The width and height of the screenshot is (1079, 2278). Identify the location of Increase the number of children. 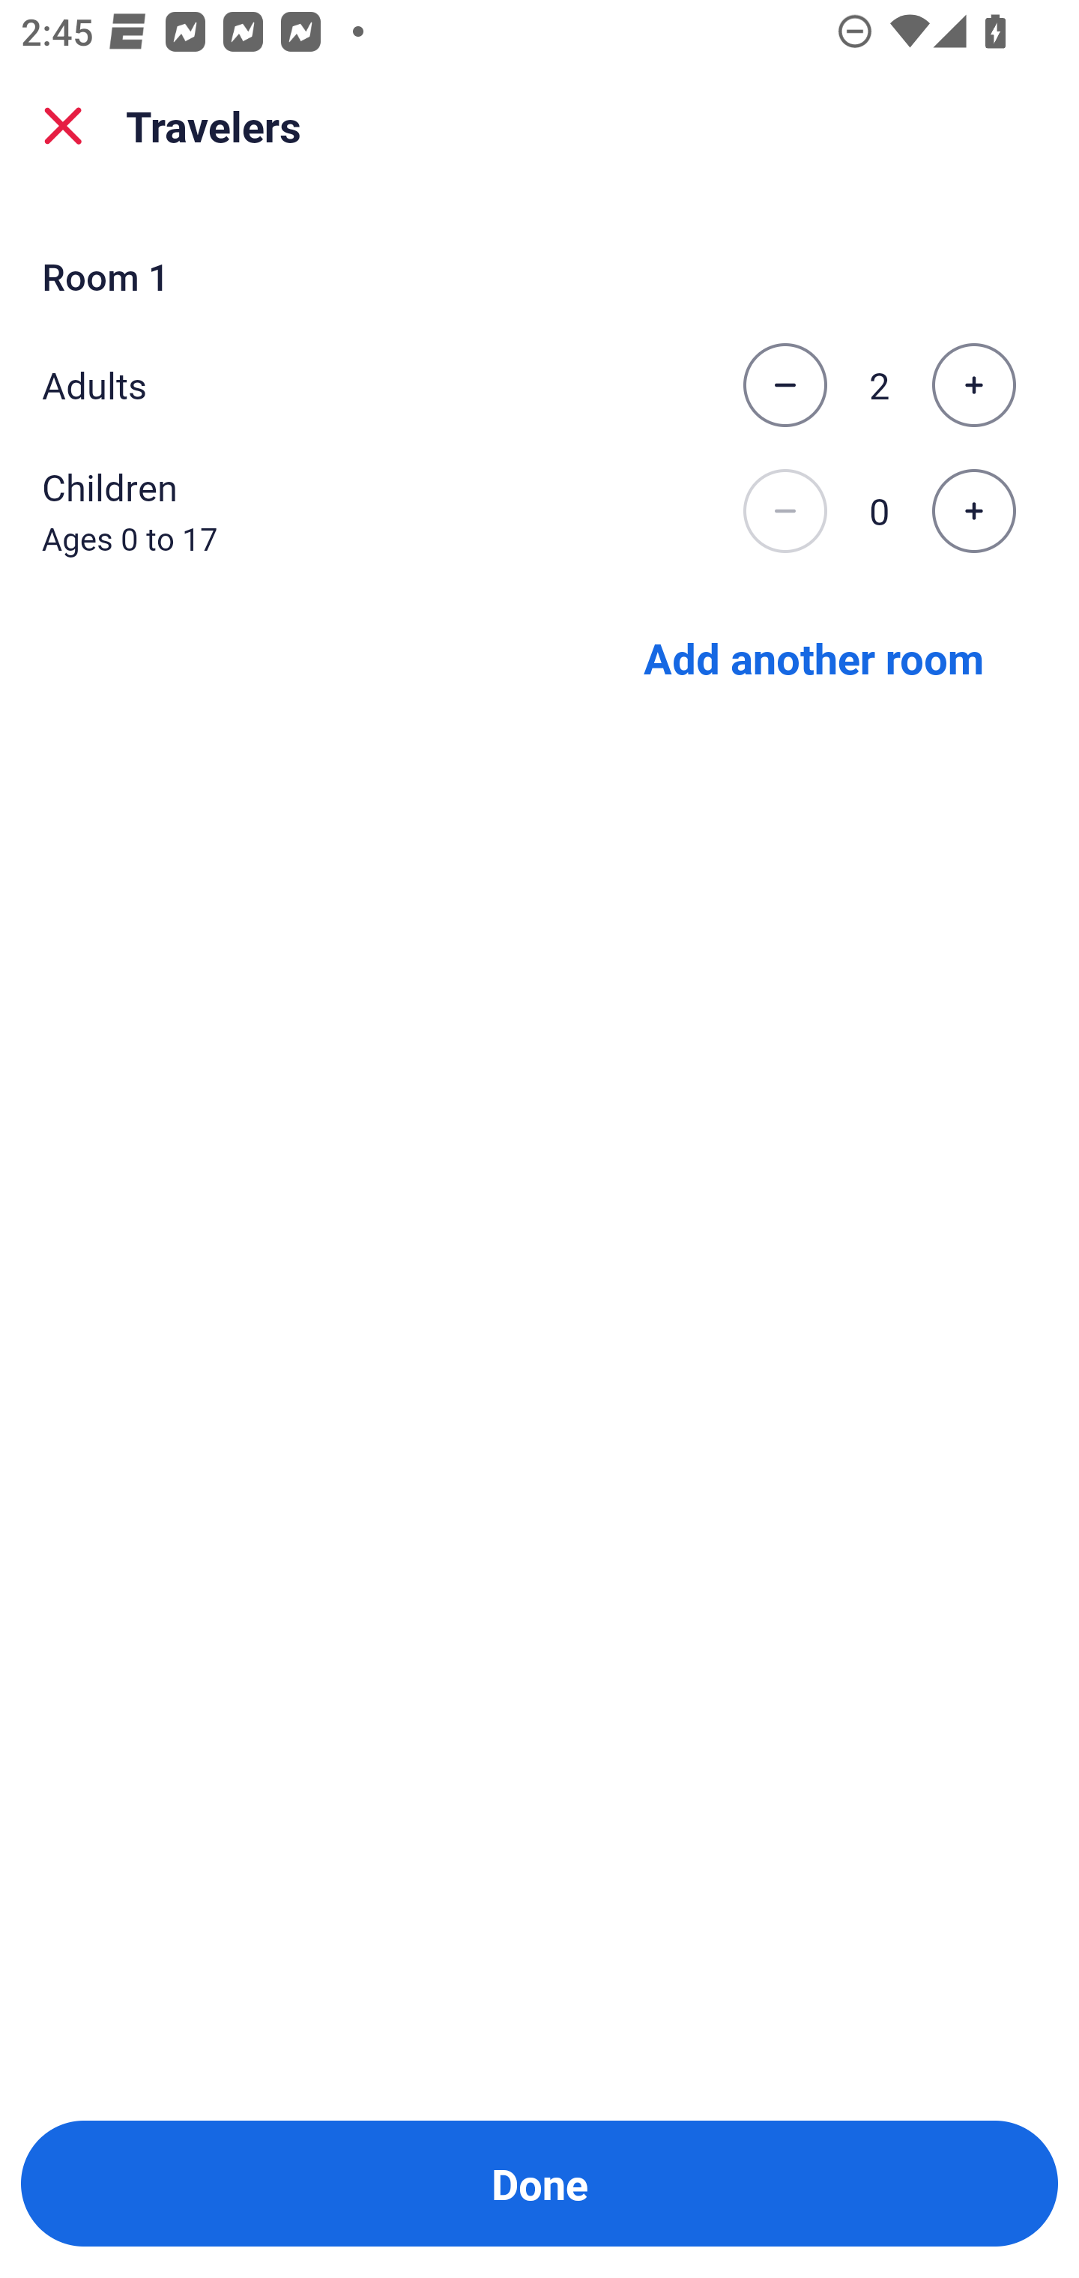
(973, 511).